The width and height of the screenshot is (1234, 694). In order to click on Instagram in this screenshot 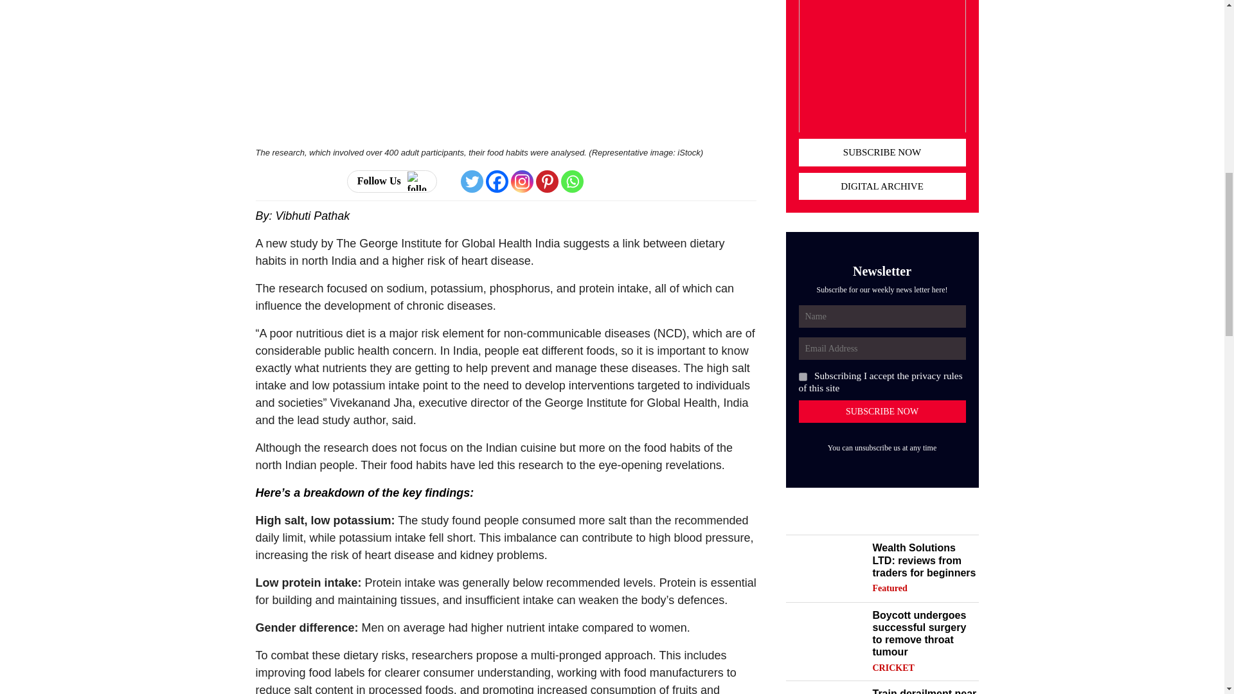, I will do `click(522, 181)`.